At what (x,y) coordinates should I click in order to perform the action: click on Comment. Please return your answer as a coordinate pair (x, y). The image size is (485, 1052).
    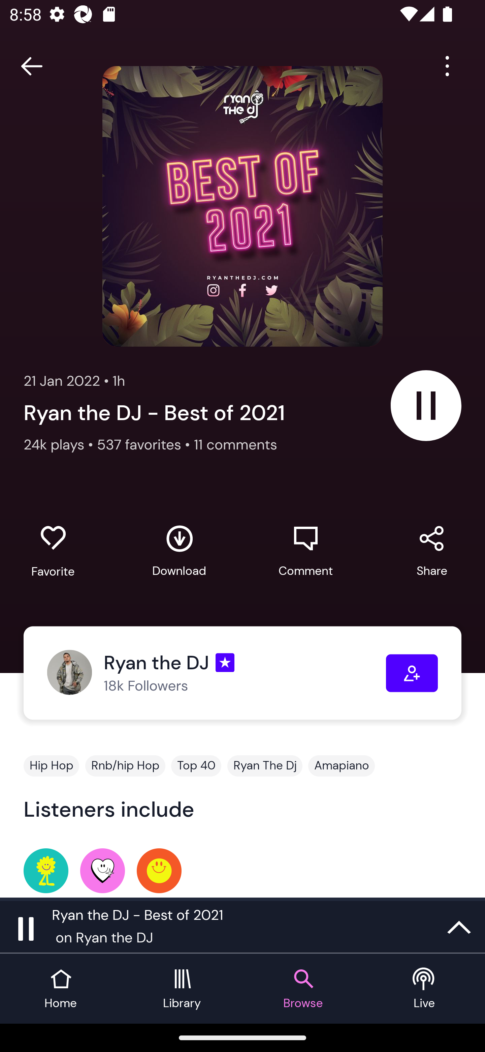
    Looking at the image, I should click on (305, 551).